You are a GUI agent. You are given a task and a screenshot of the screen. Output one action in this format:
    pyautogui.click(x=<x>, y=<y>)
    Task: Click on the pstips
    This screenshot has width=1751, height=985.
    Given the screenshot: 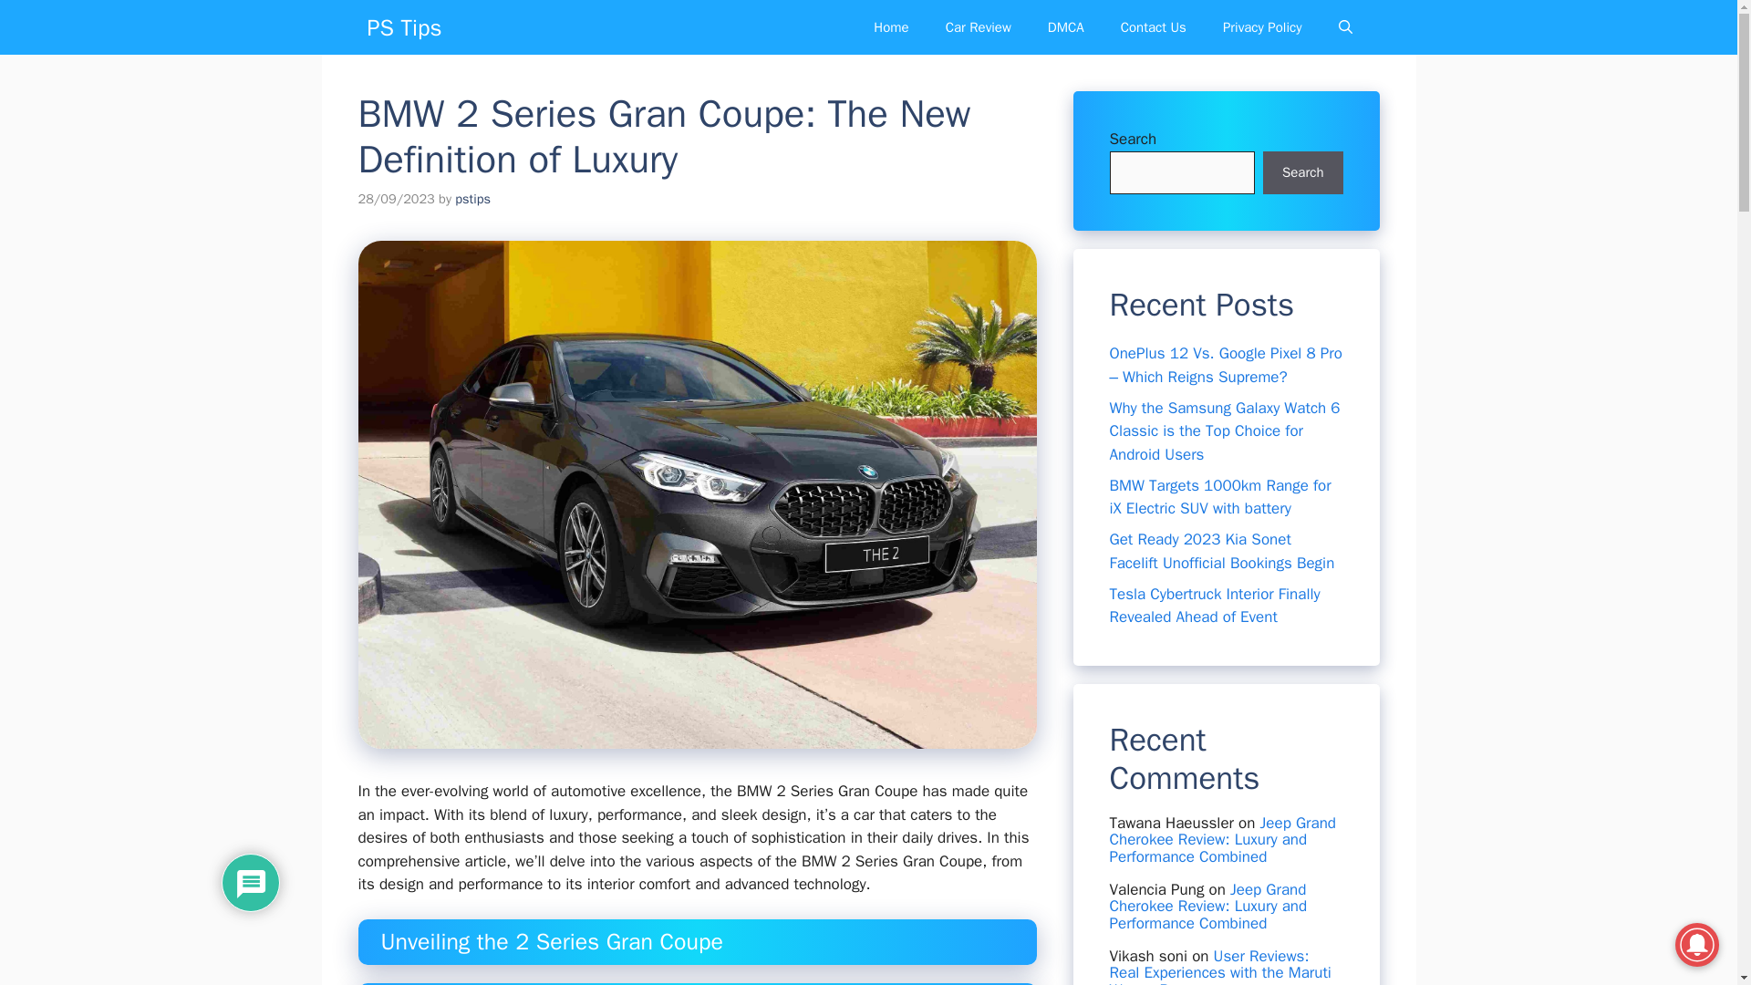 What is the action you would take?
    pyautogui.click(x=472, y=199)
    